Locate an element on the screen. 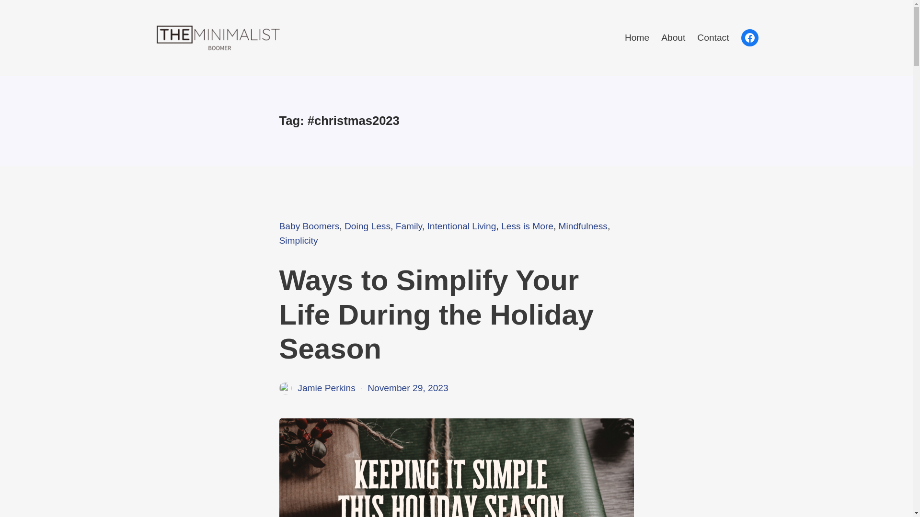 The height and width of the screenshot is (517, 920). About is located at coordinates (673, 37).